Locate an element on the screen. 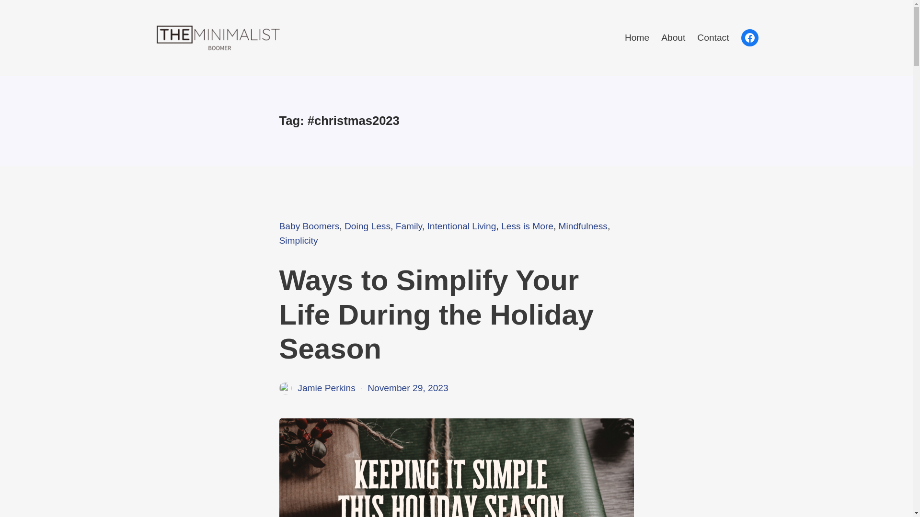 The height and width of the screenshot is (517, 920). About is located at coordinates (673, 37).